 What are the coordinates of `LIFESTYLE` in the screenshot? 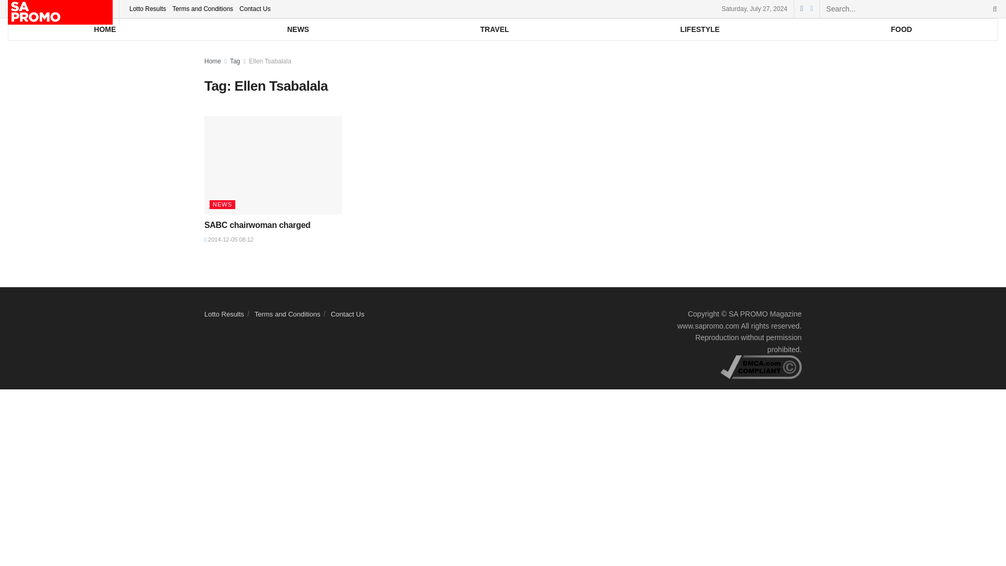 It's located at (700, 29).